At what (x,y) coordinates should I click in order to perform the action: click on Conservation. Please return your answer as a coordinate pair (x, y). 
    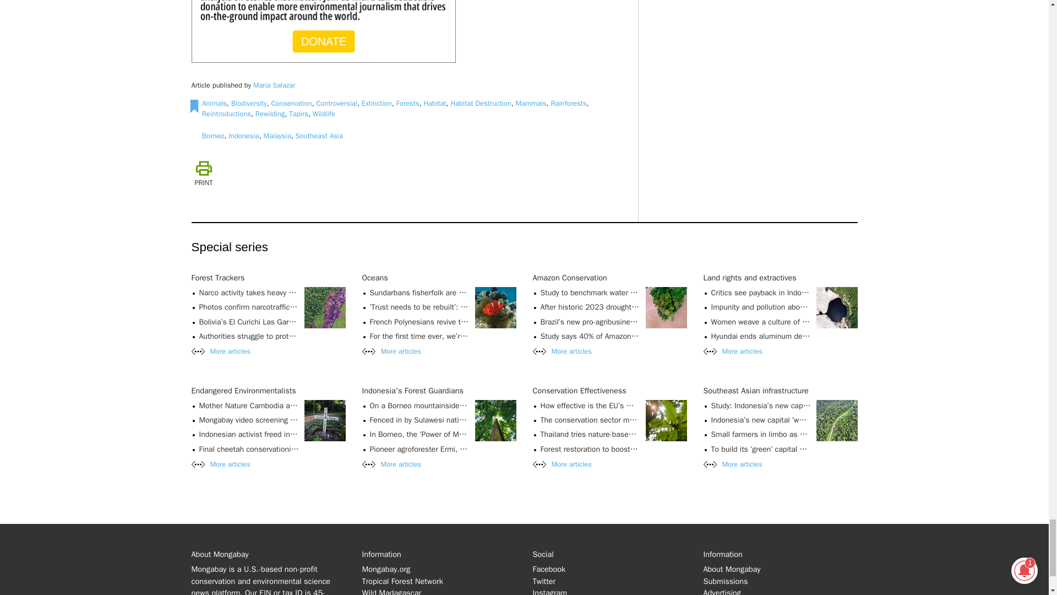
    Looking at the image, I should click on (292, 103).